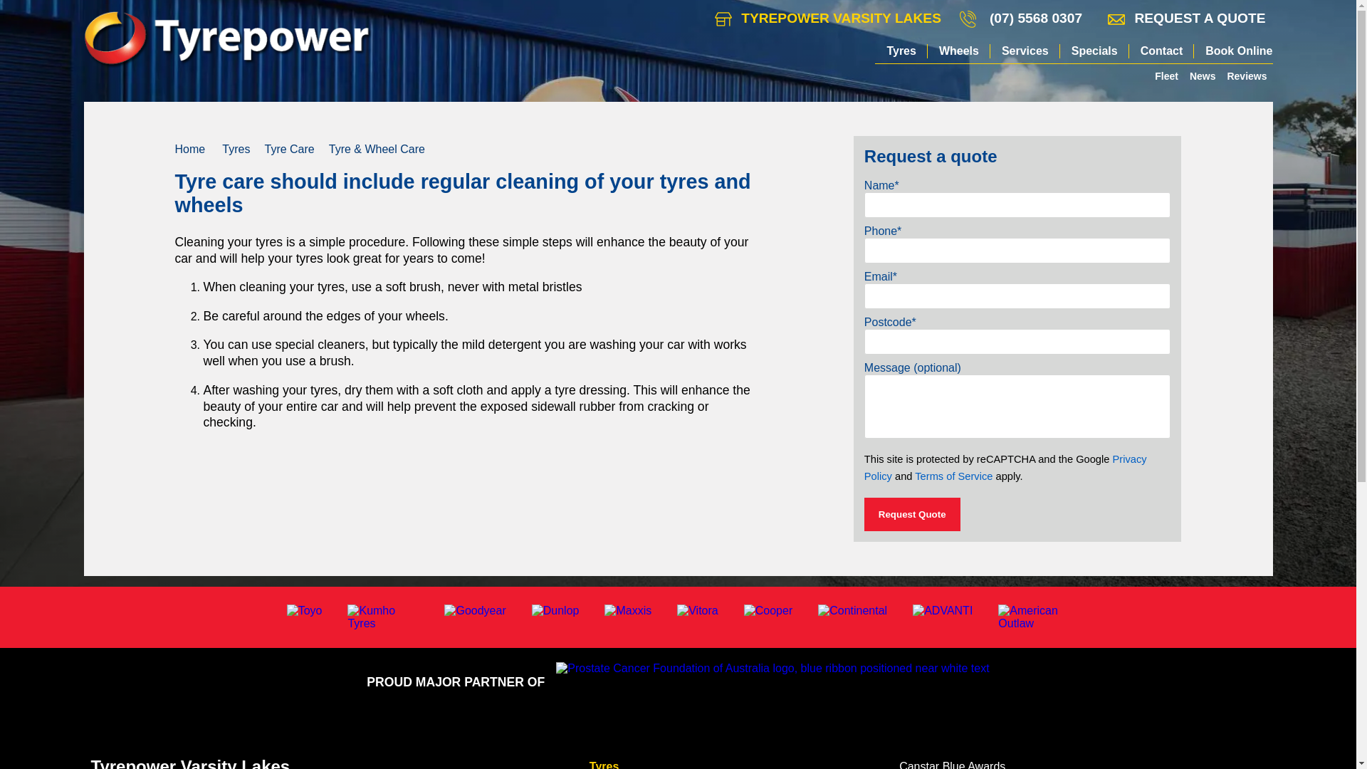 This screenshot has width=1367, height=769. What do you see at coordinates (1186, 19) in the screenshot?
I see `REQUEST A QUOTE` at bounding box center [1186, 19].